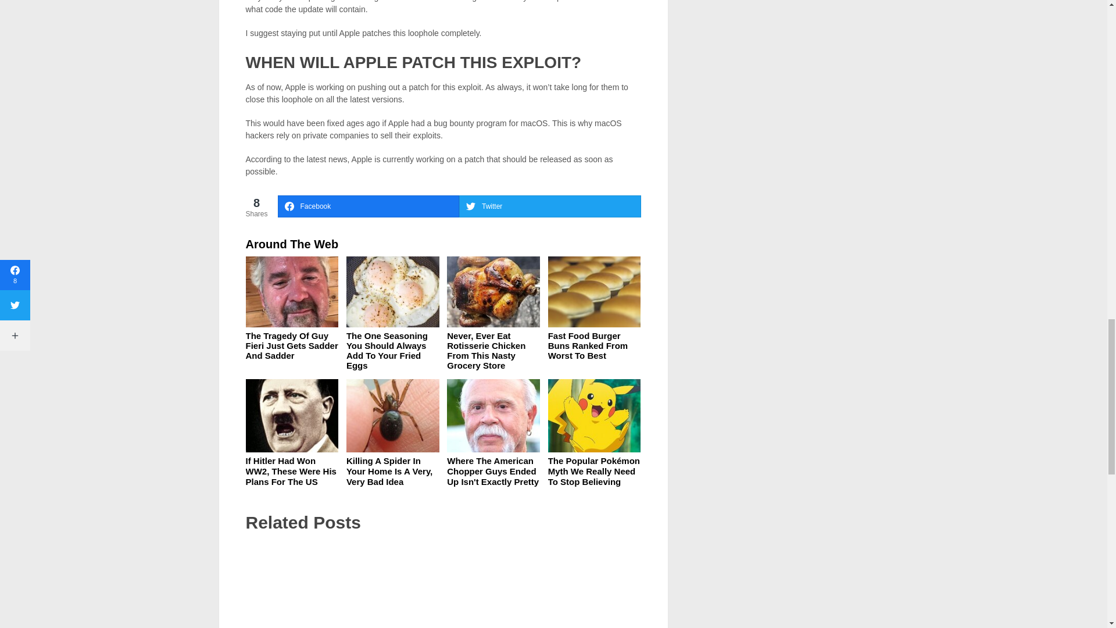 This screenshot has width=1116, height=628. Describe the element at coordinates (292, 345) in the screenshot. I see `The Tragedy Of Guy Fieri Just Gets Sadder And Sadder` at that location.